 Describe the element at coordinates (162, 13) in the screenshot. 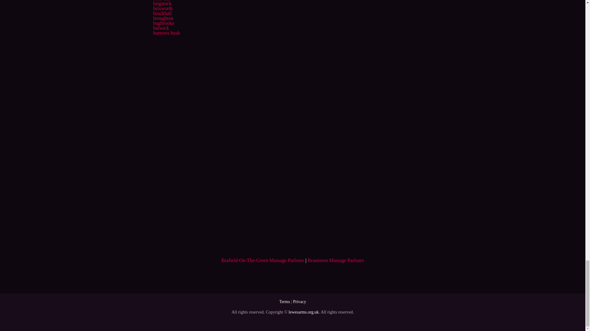

I see `brockhall` at that location.